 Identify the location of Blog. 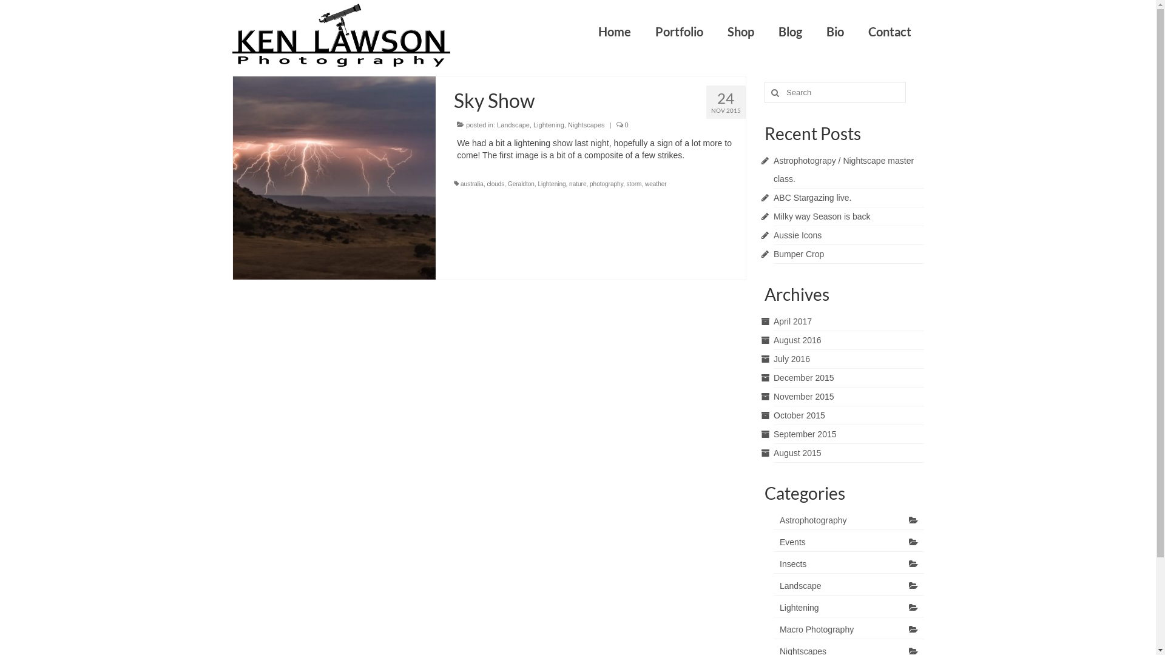
(790, 32).